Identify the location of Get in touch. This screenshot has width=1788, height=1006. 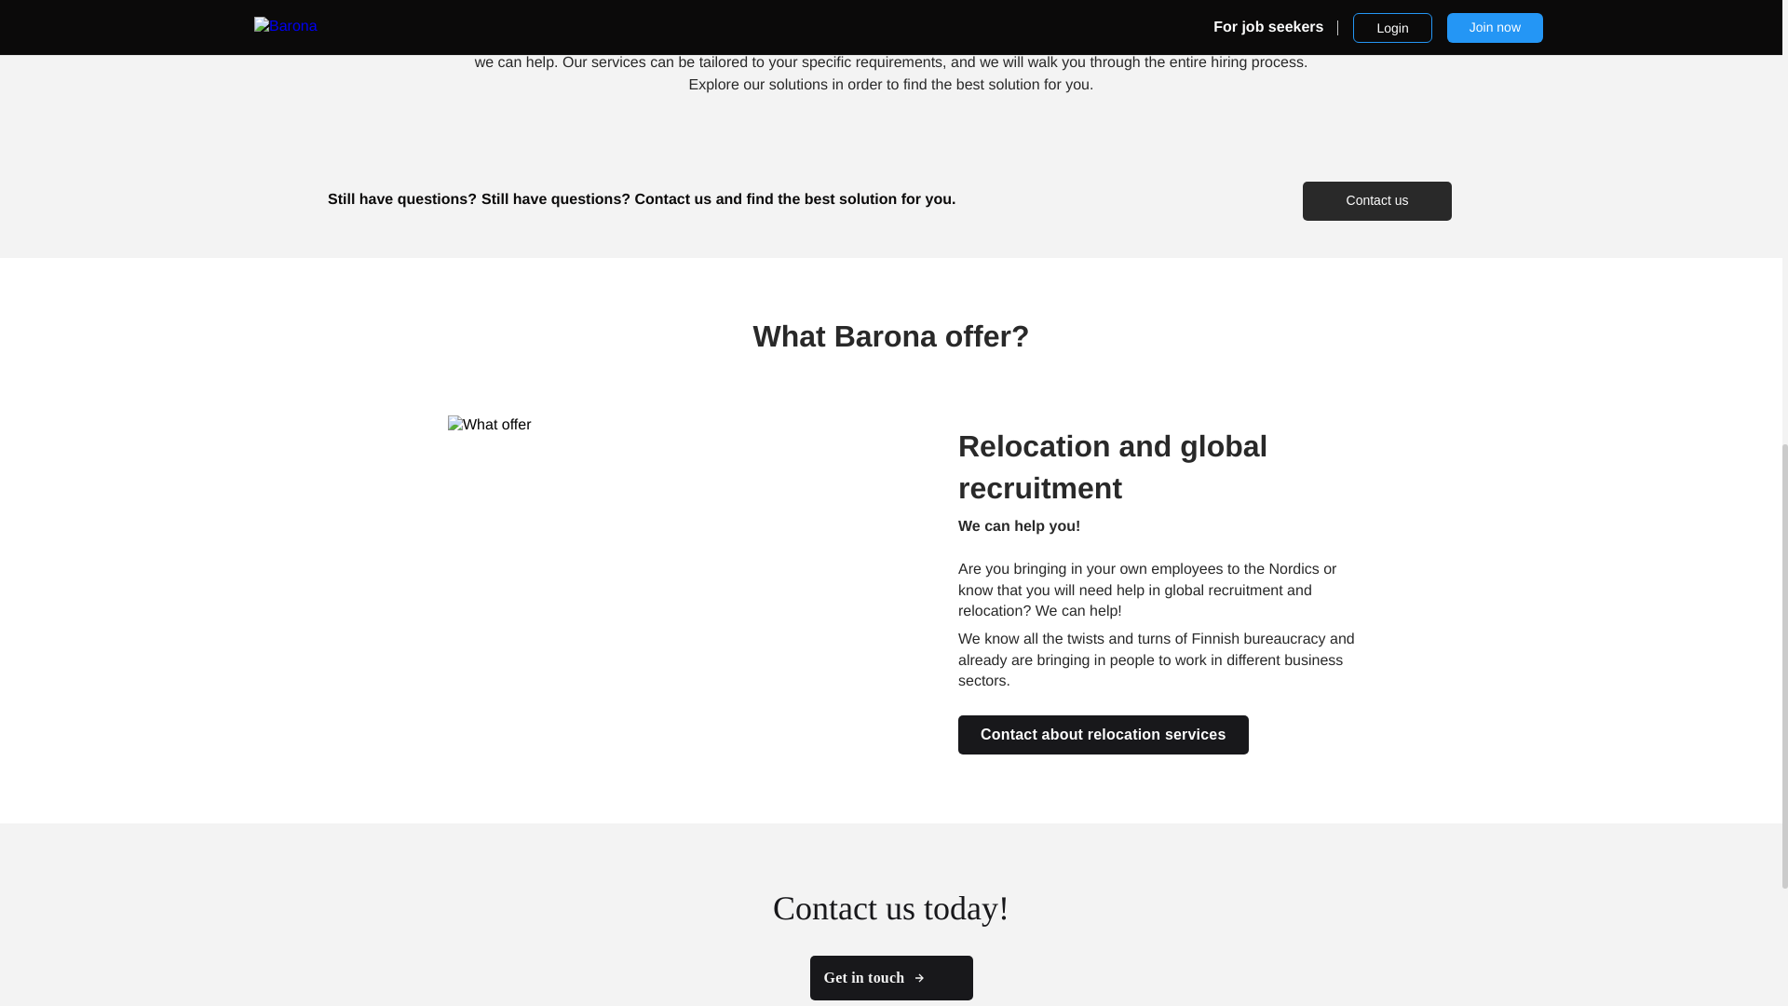
(890, 978).